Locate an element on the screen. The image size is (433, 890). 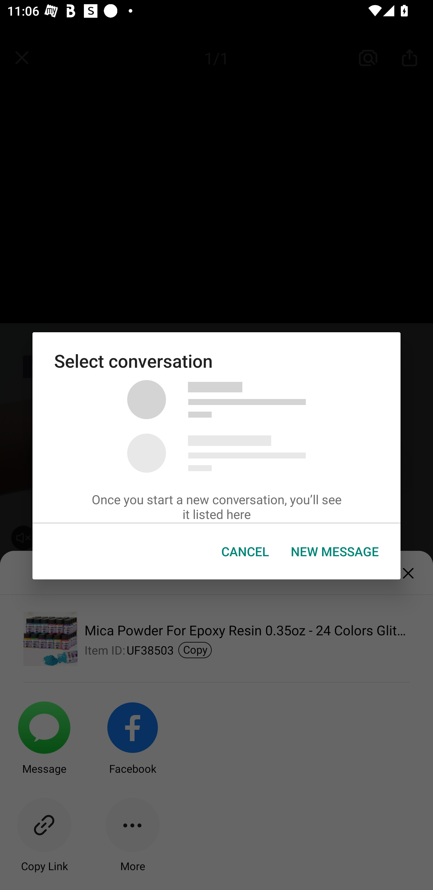
NEW MESSAGE is located at coordinates (335, 551).